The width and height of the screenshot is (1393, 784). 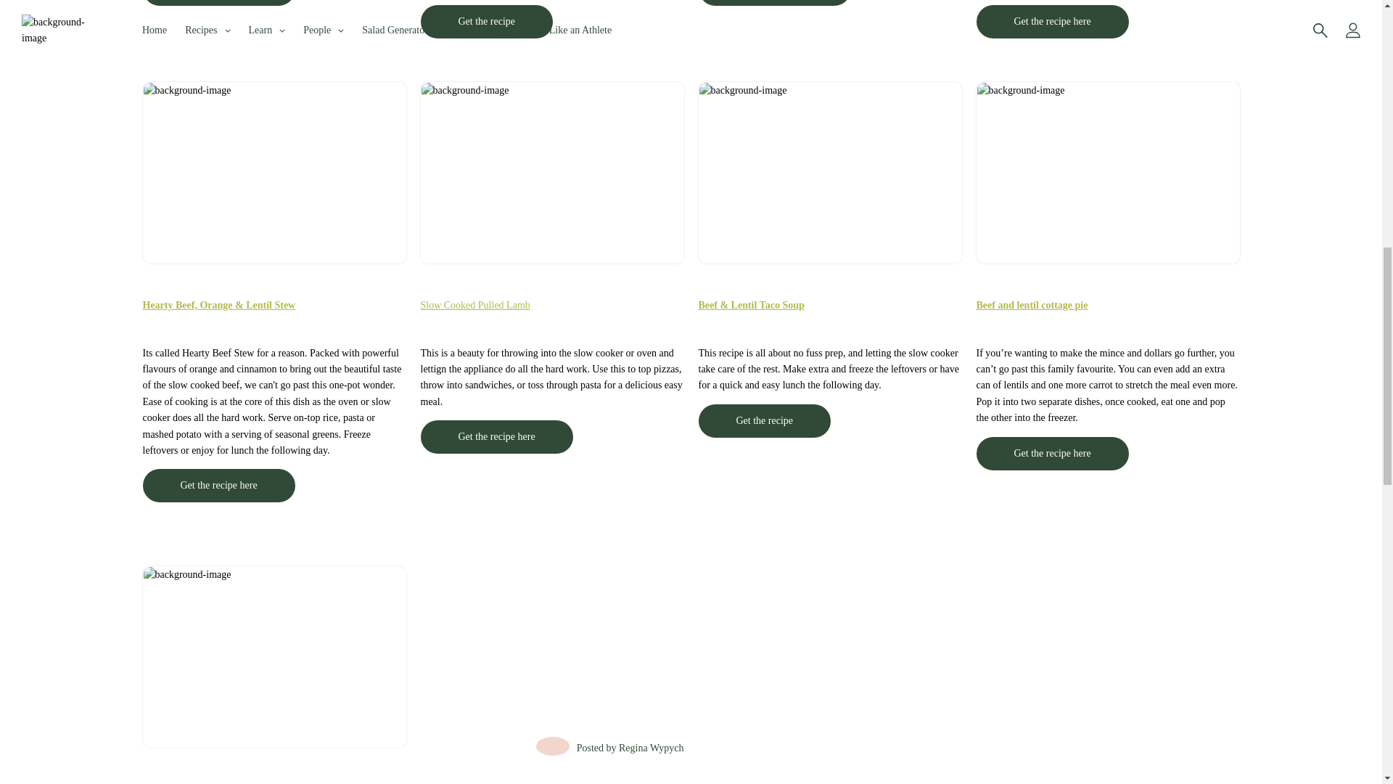 I want to click on Get the recipe here, so click(x=1052, y=20).